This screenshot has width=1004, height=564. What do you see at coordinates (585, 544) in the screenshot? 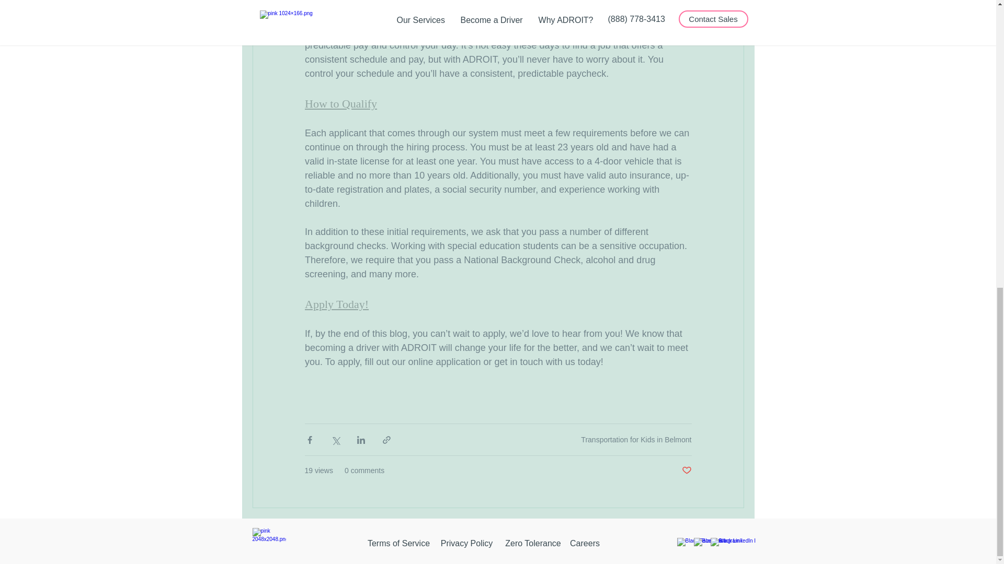
I see `Careers` at bounding box center [585, 544].